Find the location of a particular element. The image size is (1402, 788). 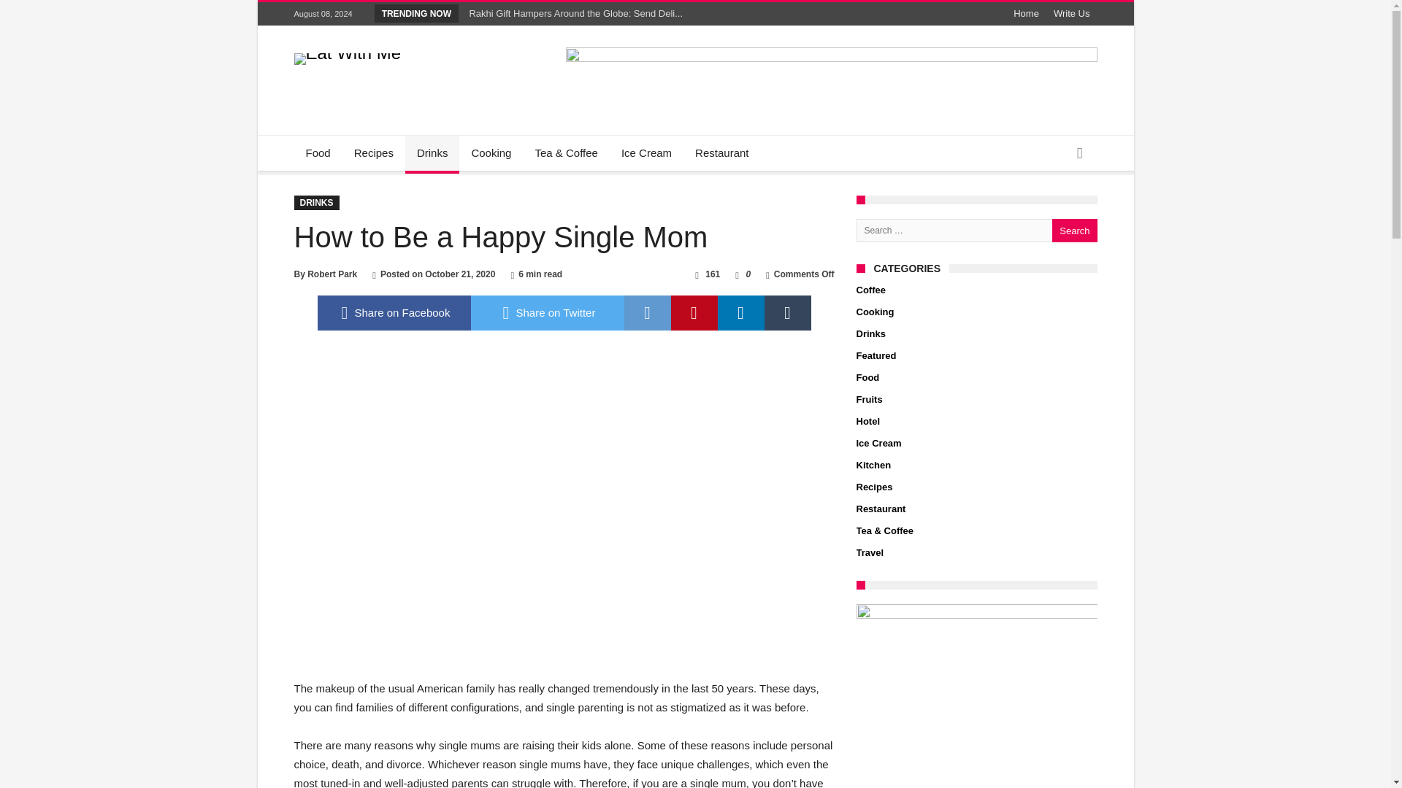

pinterest is located at coordinates (693, 312).